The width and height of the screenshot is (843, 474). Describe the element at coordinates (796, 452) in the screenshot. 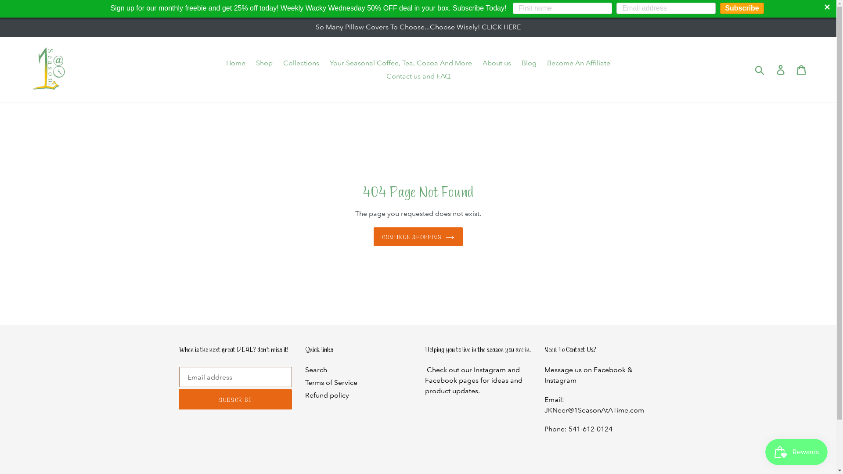

I see `Smile.io Rewards Program Launcher` at that location.